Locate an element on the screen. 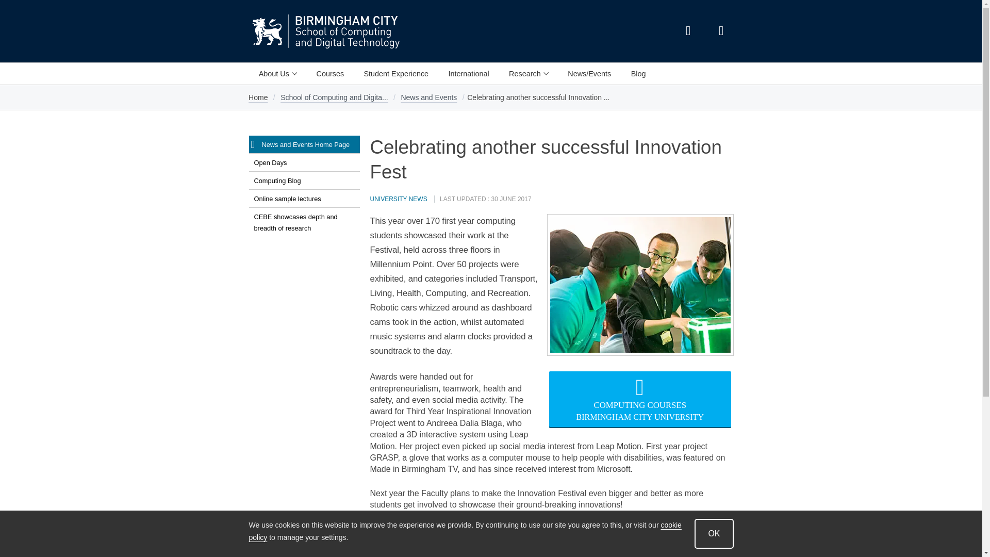 The height and width of the screenshot is (557, 990). About Us is located at coordinates (277, 74).